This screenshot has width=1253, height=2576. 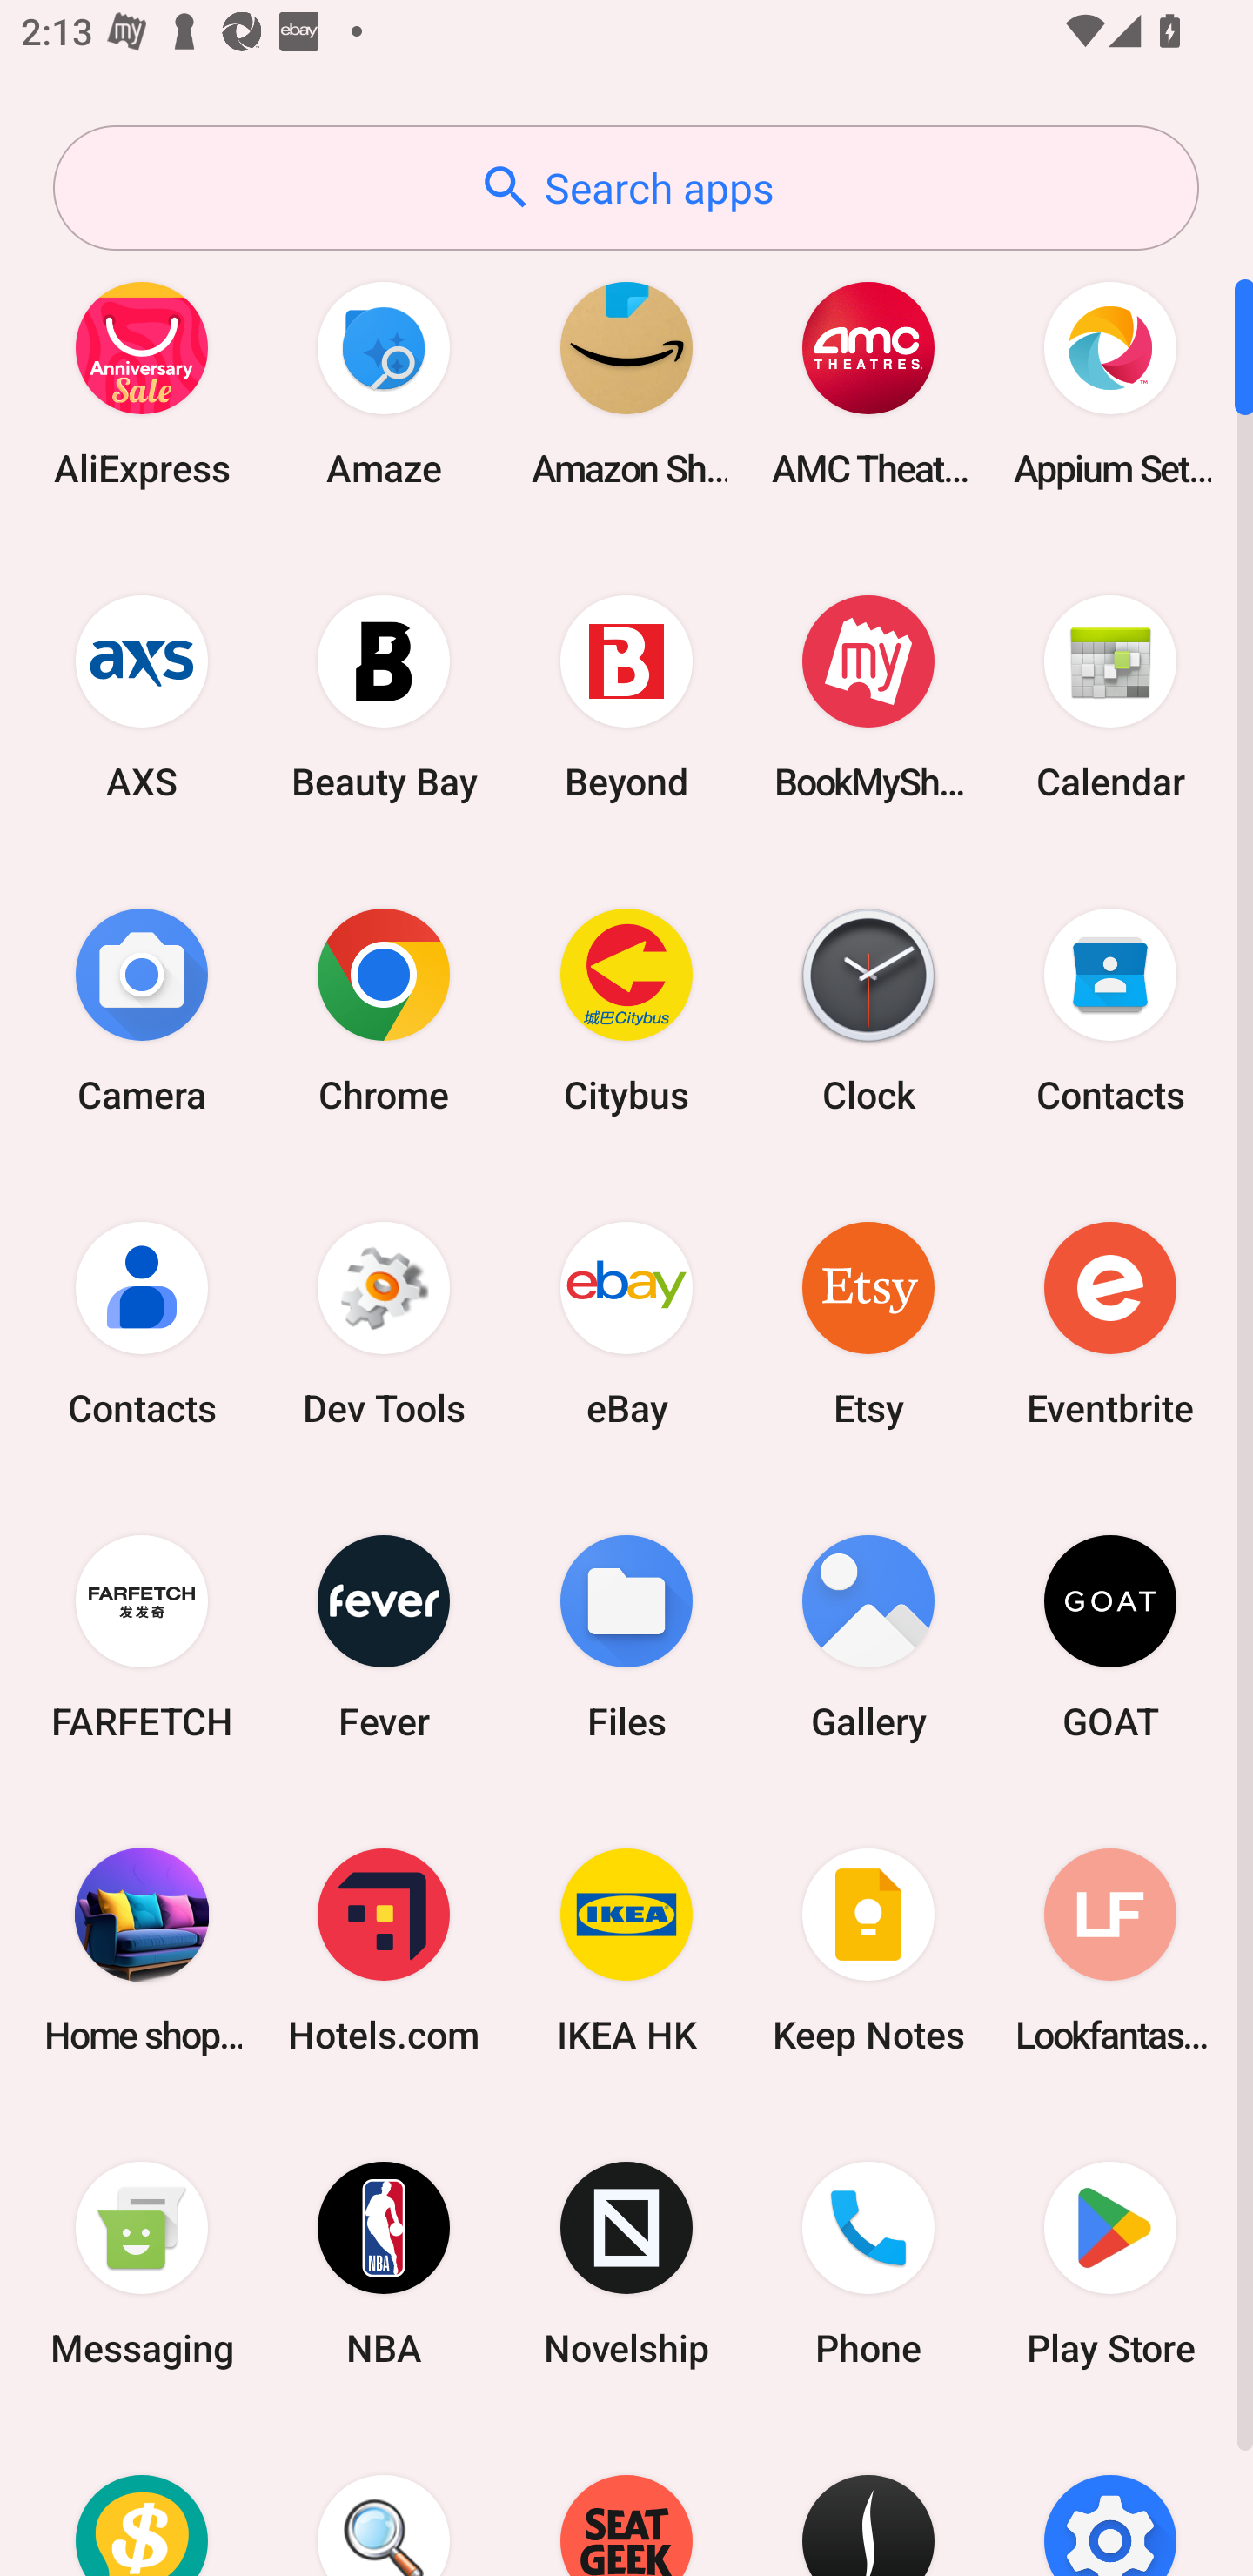 I want to click on AliExpress, so click(x=142, y=383).